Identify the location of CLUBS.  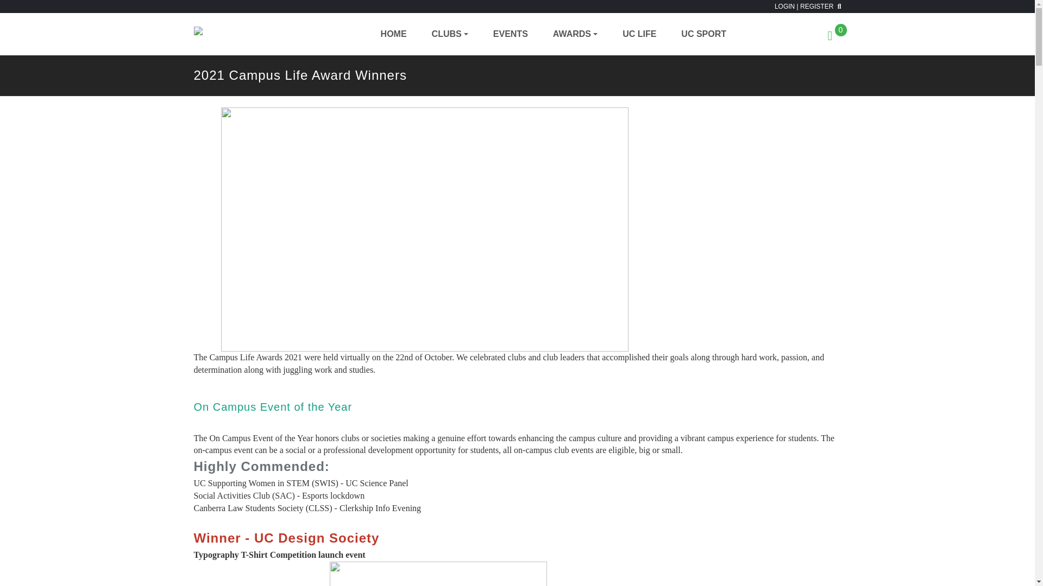
(450, 34).